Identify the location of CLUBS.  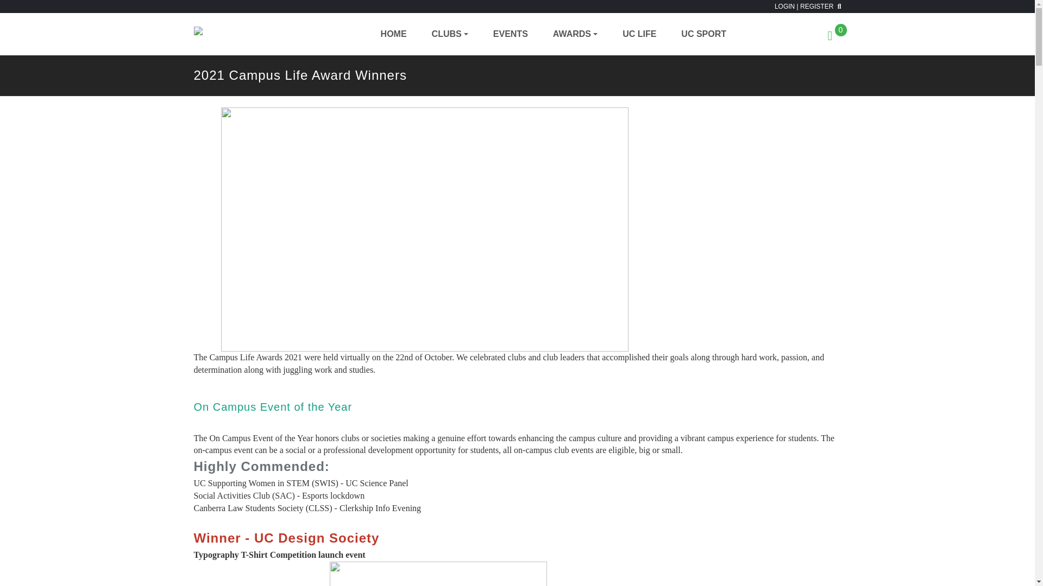
(450, 34).